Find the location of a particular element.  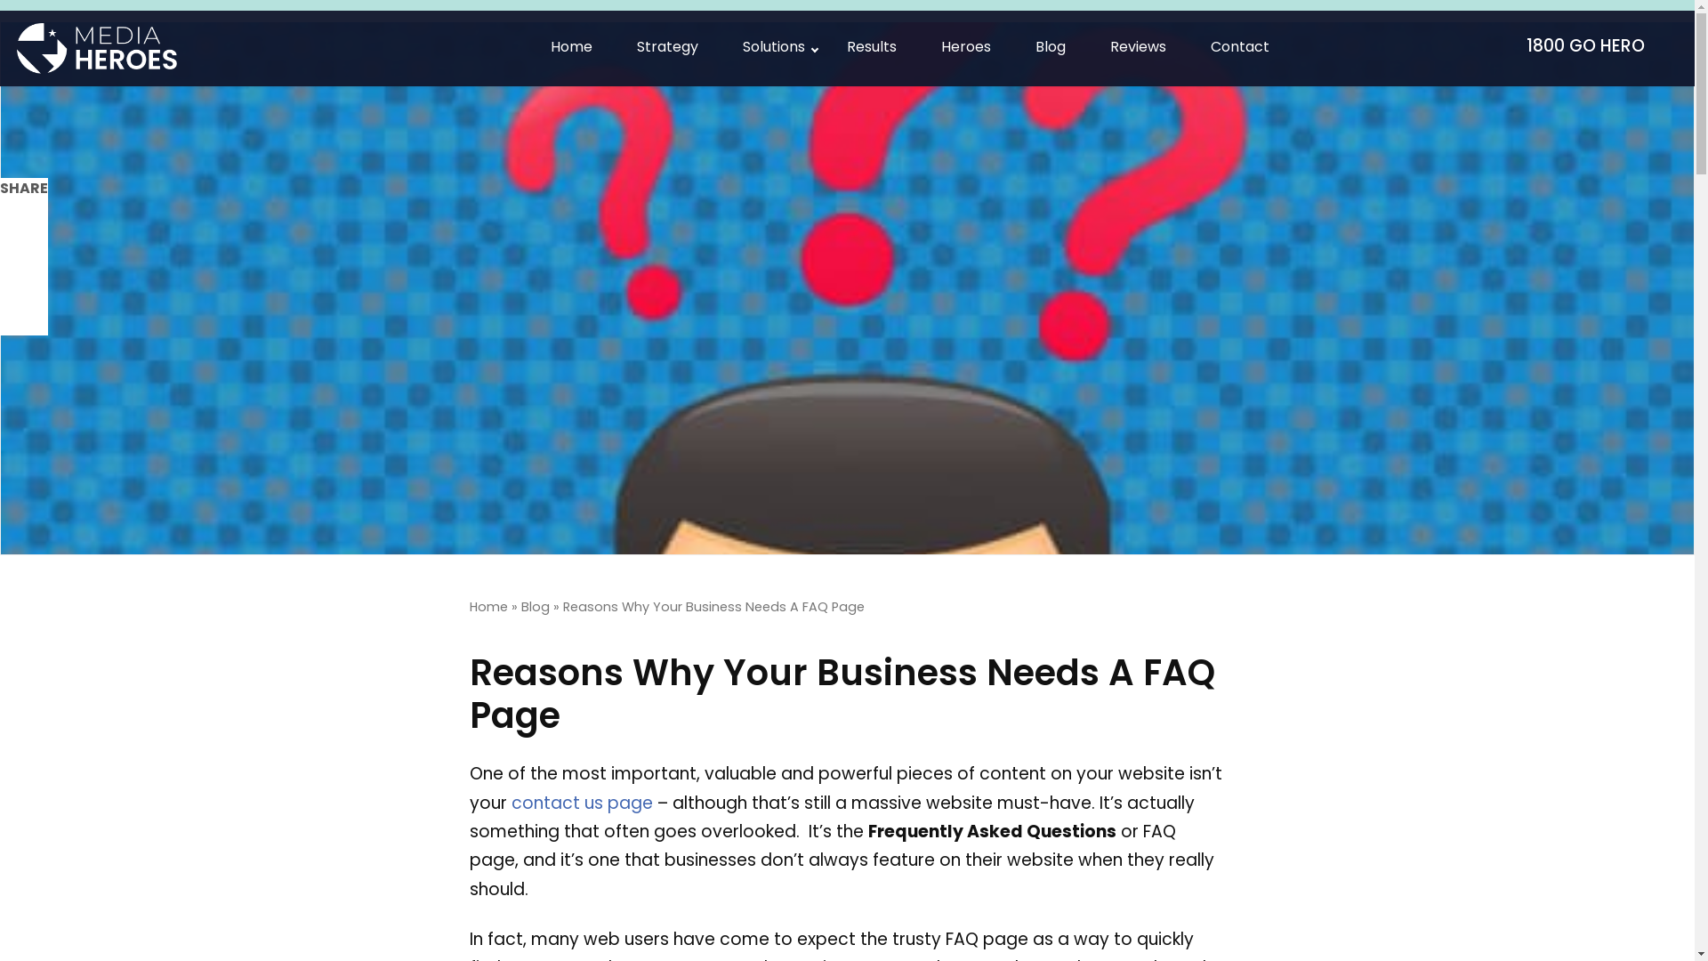

Home is located at coordinates (489, 609).